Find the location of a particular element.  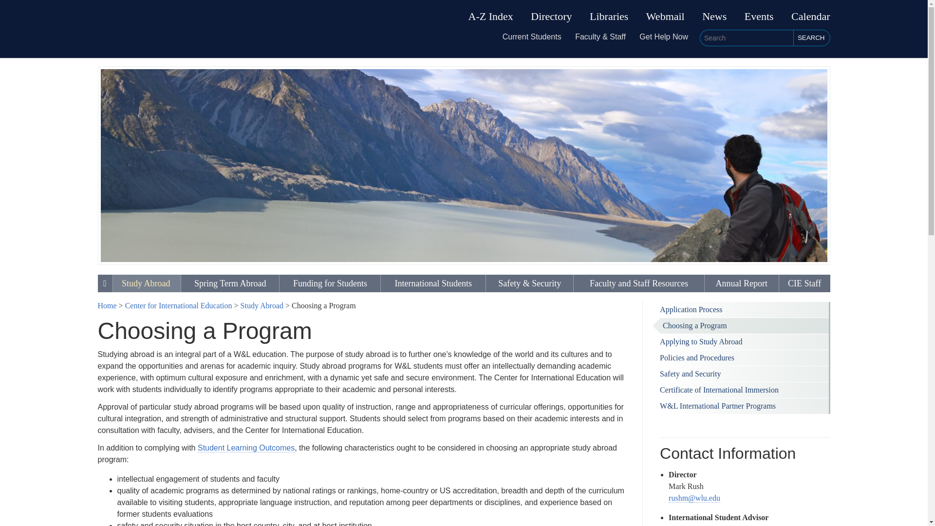

CIE Staff is located at coordinates (804, 283).